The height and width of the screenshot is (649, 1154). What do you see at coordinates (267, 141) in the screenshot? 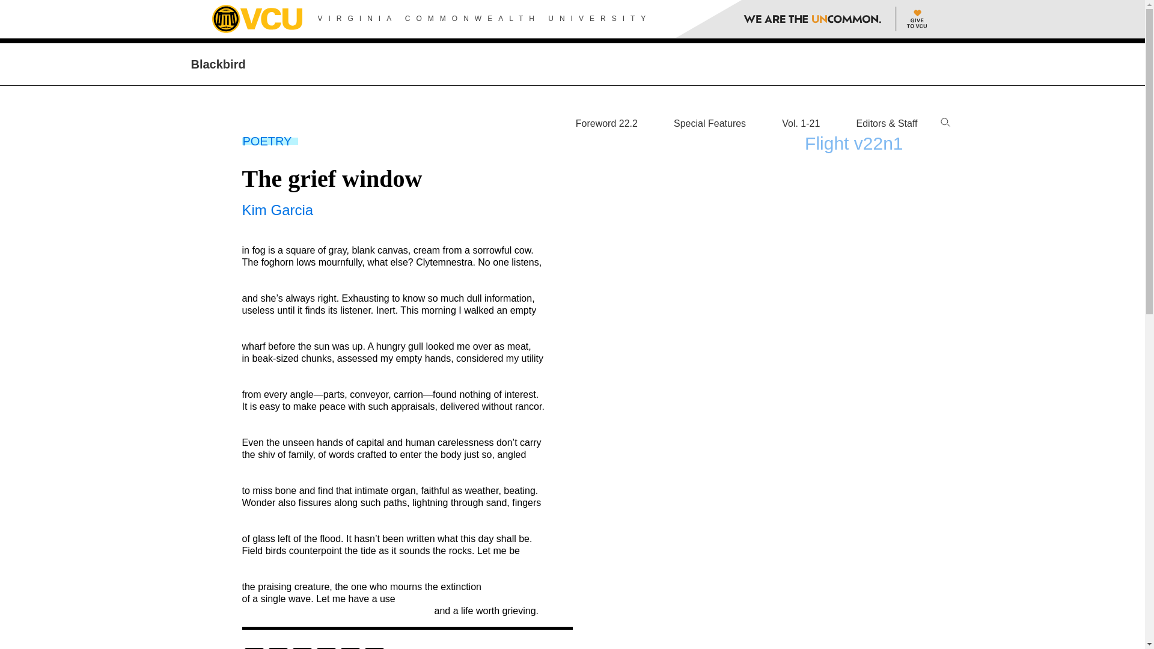
I see `POETRY` at bounding box center [267, 141].